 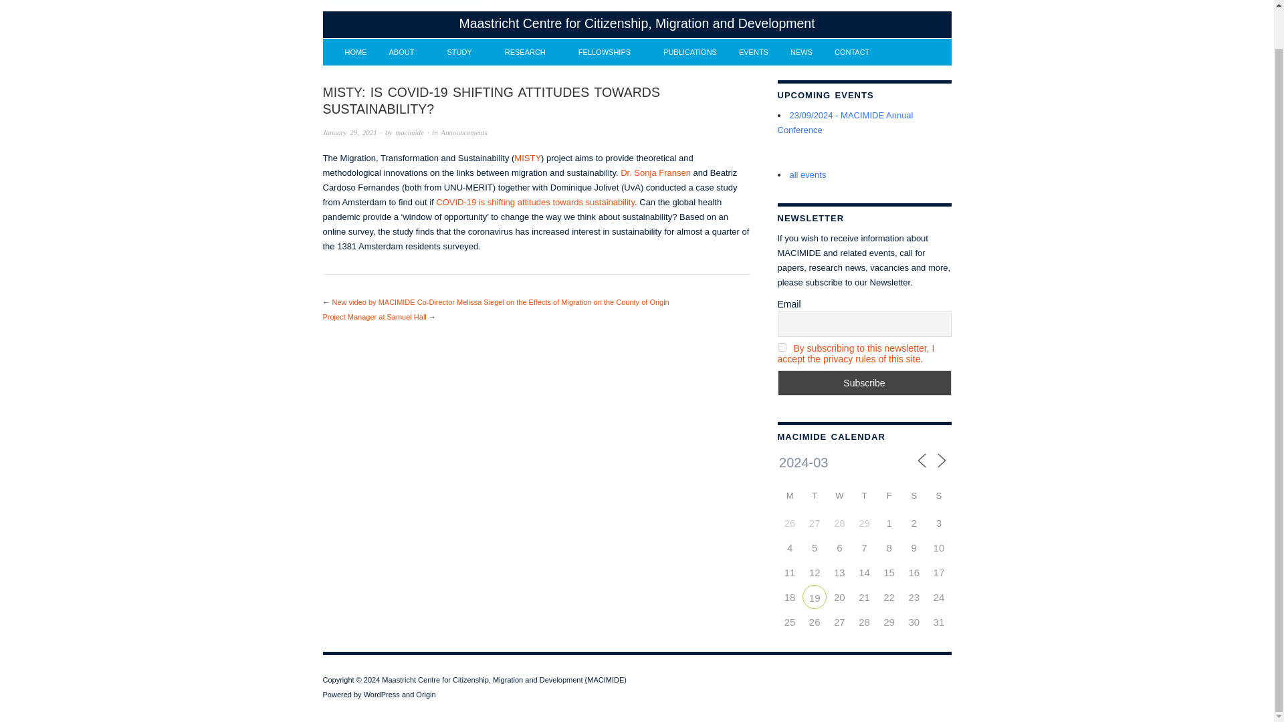 What do you see at coordinates (535, 202) in the screenshot?
I see `COVID-19 is shifting attitudes towards sustainability` at bounding box center [535, 202].